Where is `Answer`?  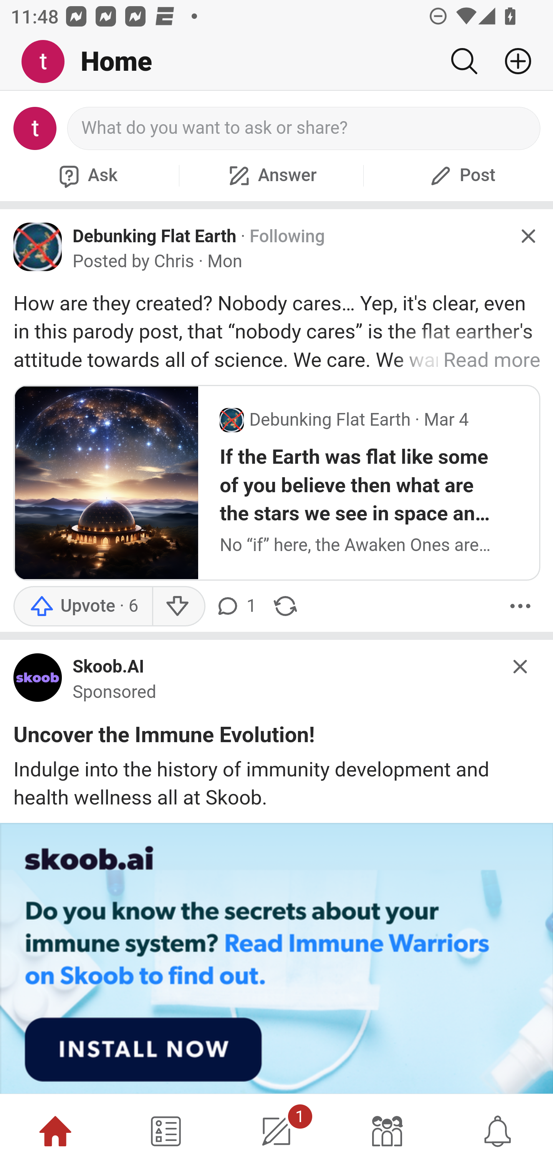
Answer is located at coordinates (271, 175).